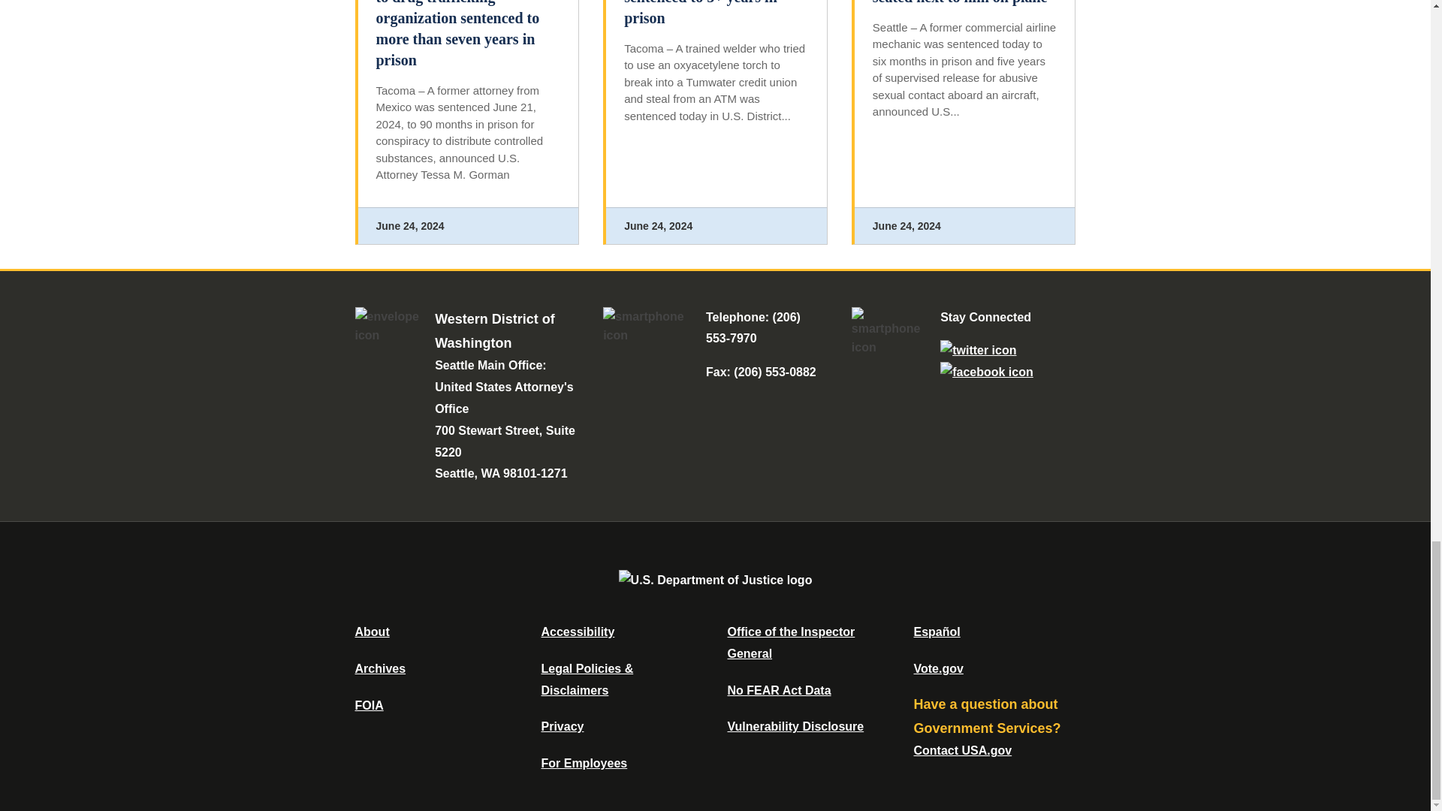 This screenshot has height=811, width=1442. Describe the element at coordinates (587, 679) in the screenshot. I see `Legal Policies and Disclaimers` at that location.